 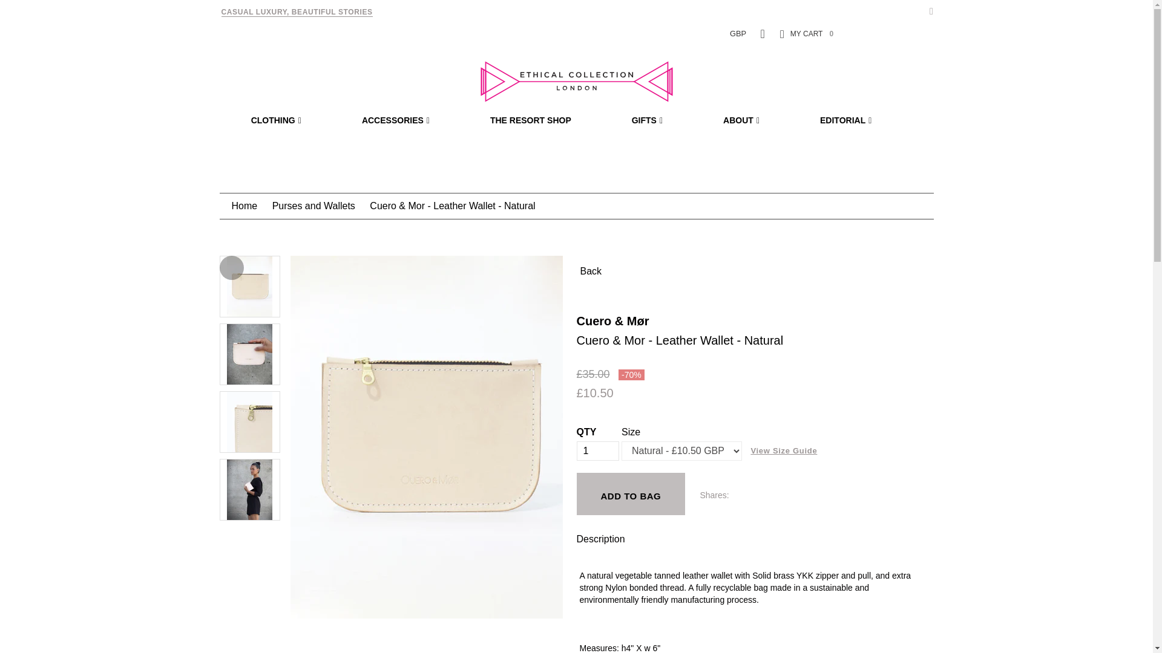 I want to click on Quantity, so click(x=597, y=451).